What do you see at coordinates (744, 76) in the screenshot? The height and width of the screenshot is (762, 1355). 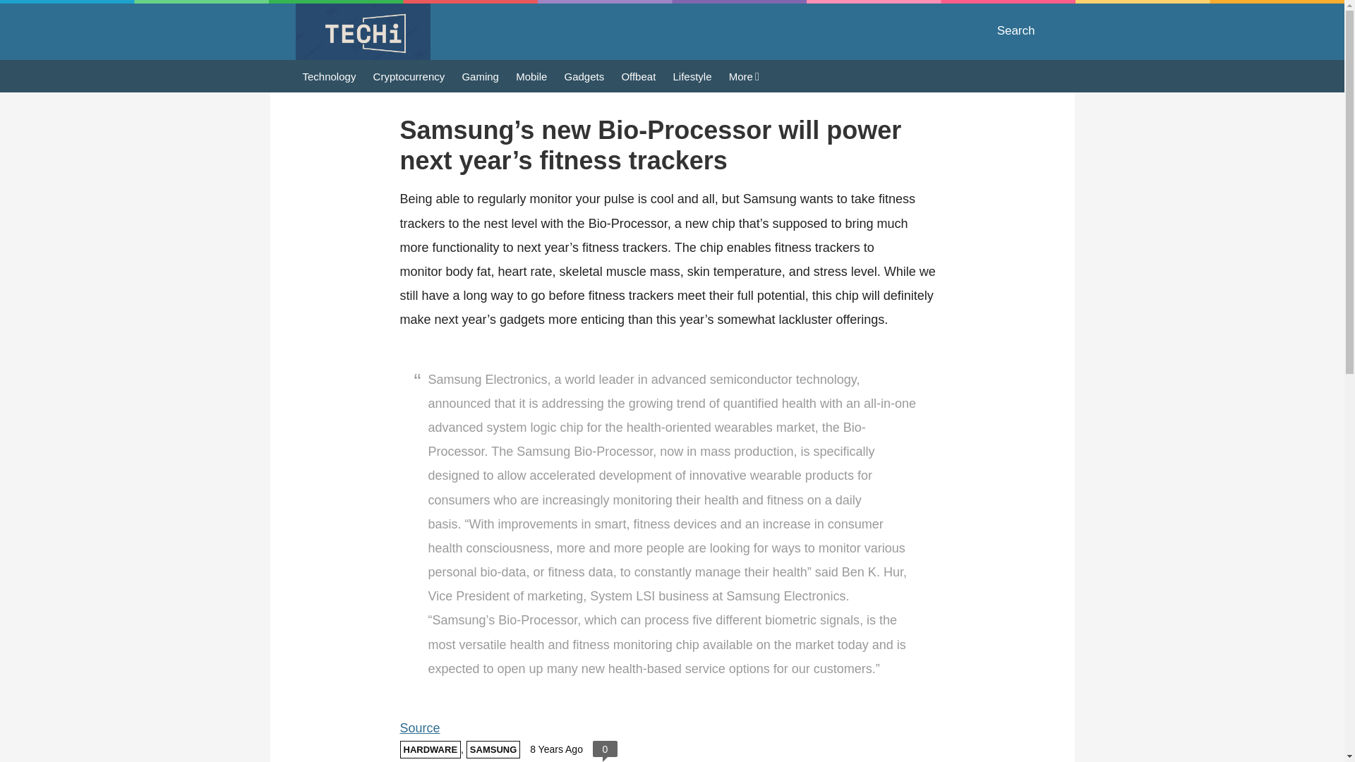 I see `More` at bounding box center [744, 76].